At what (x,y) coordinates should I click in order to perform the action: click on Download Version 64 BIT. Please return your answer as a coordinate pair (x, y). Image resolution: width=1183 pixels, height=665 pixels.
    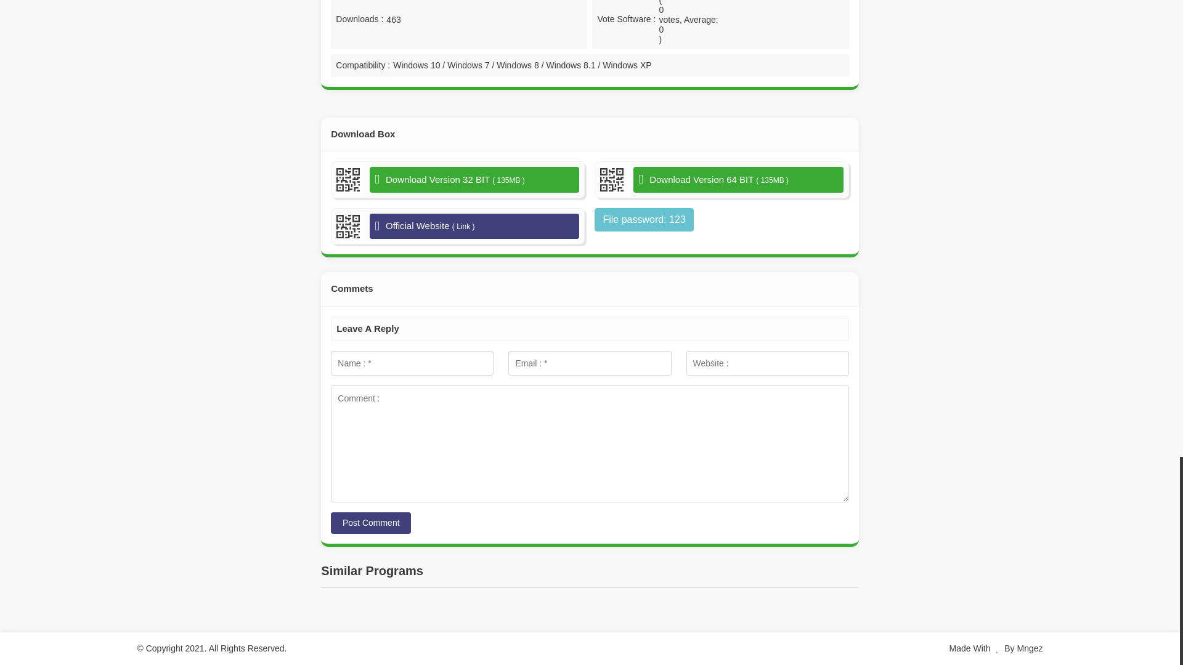
    Looking at the image, I should click on (738, 180).